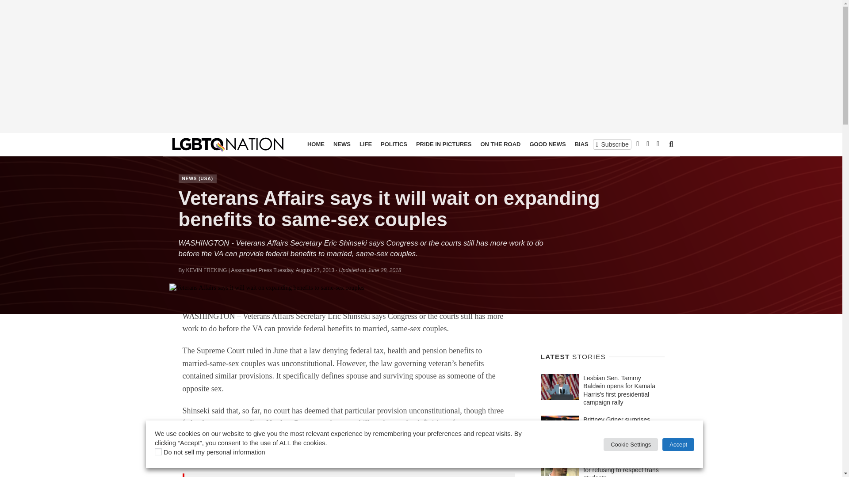 This screenshot has height=477, width=849. I want to click on BIAS WATCH, so click(593, 144).